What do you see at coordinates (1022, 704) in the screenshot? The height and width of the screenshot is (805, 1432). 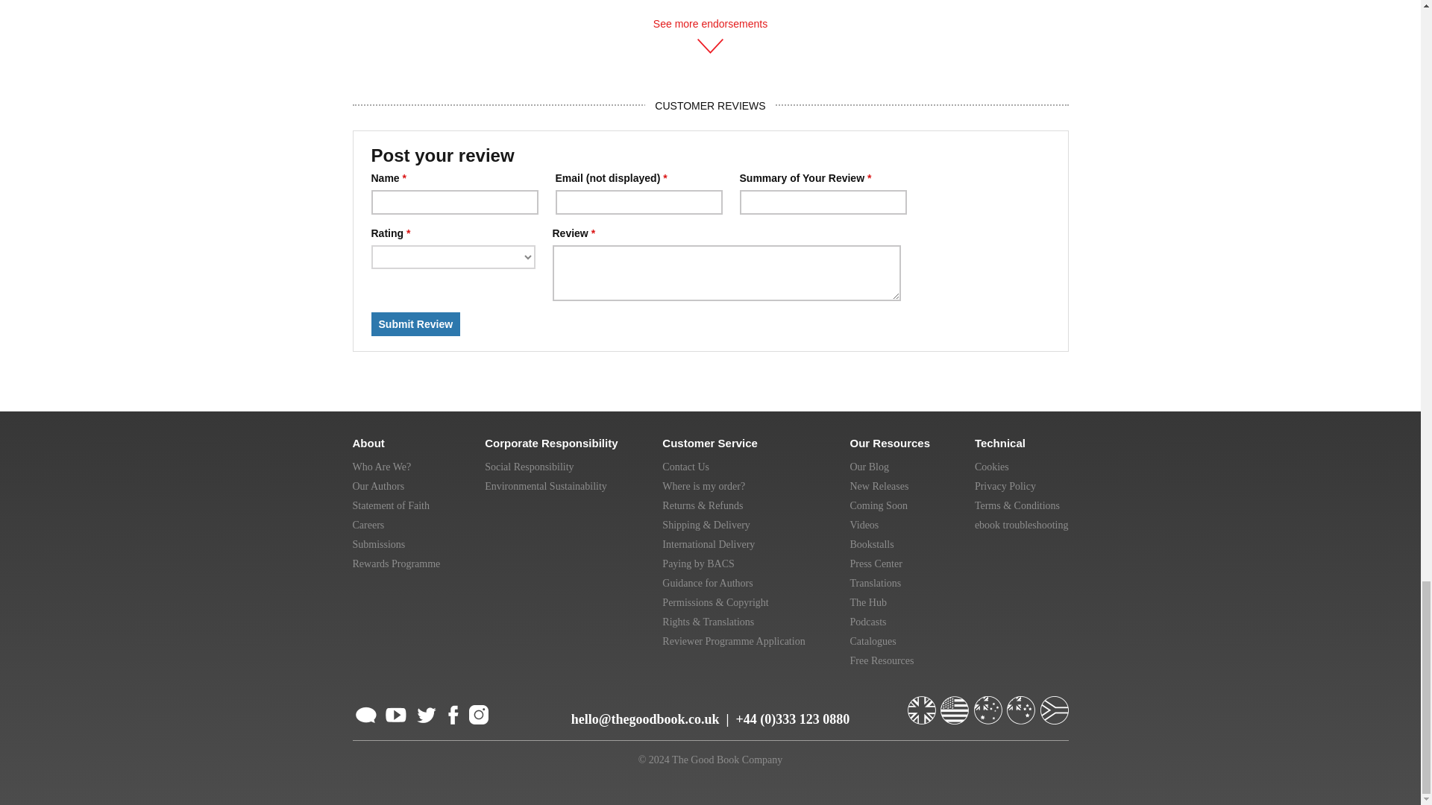 I see `Go to New Zealand Website` at bounding box center [1022, 704].